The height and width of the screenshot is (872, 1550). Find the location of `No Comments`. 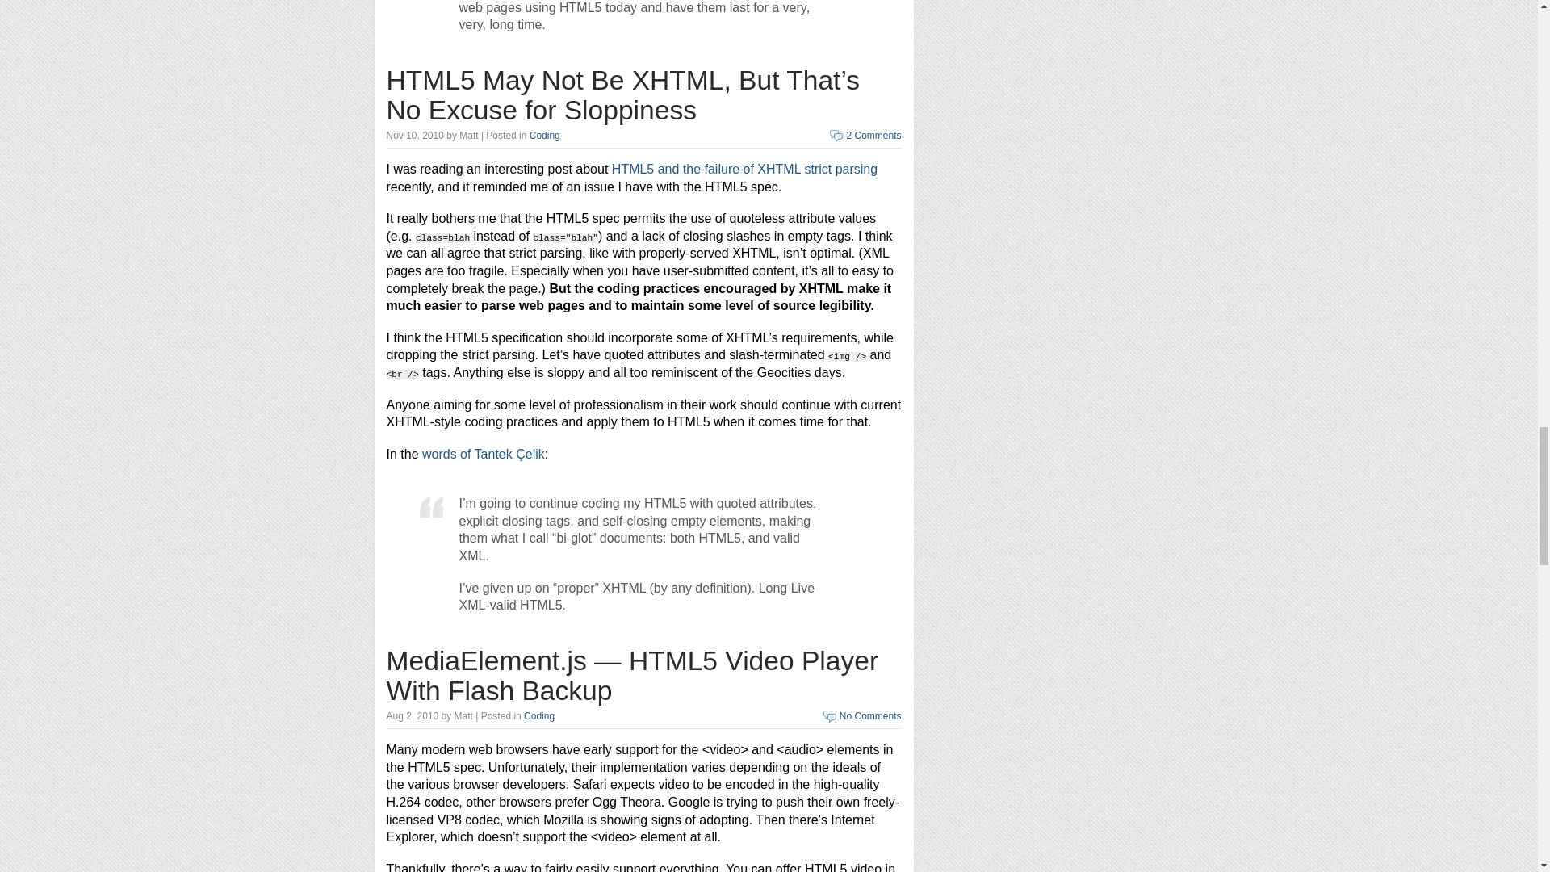

No Comments is located at coordinates (870, 716).